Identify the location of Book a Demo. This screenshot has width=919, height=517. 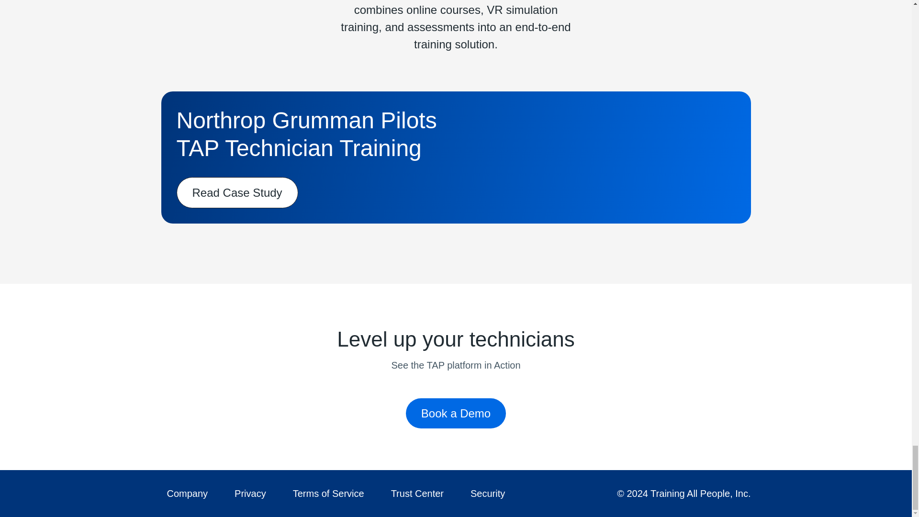
(456, 413).